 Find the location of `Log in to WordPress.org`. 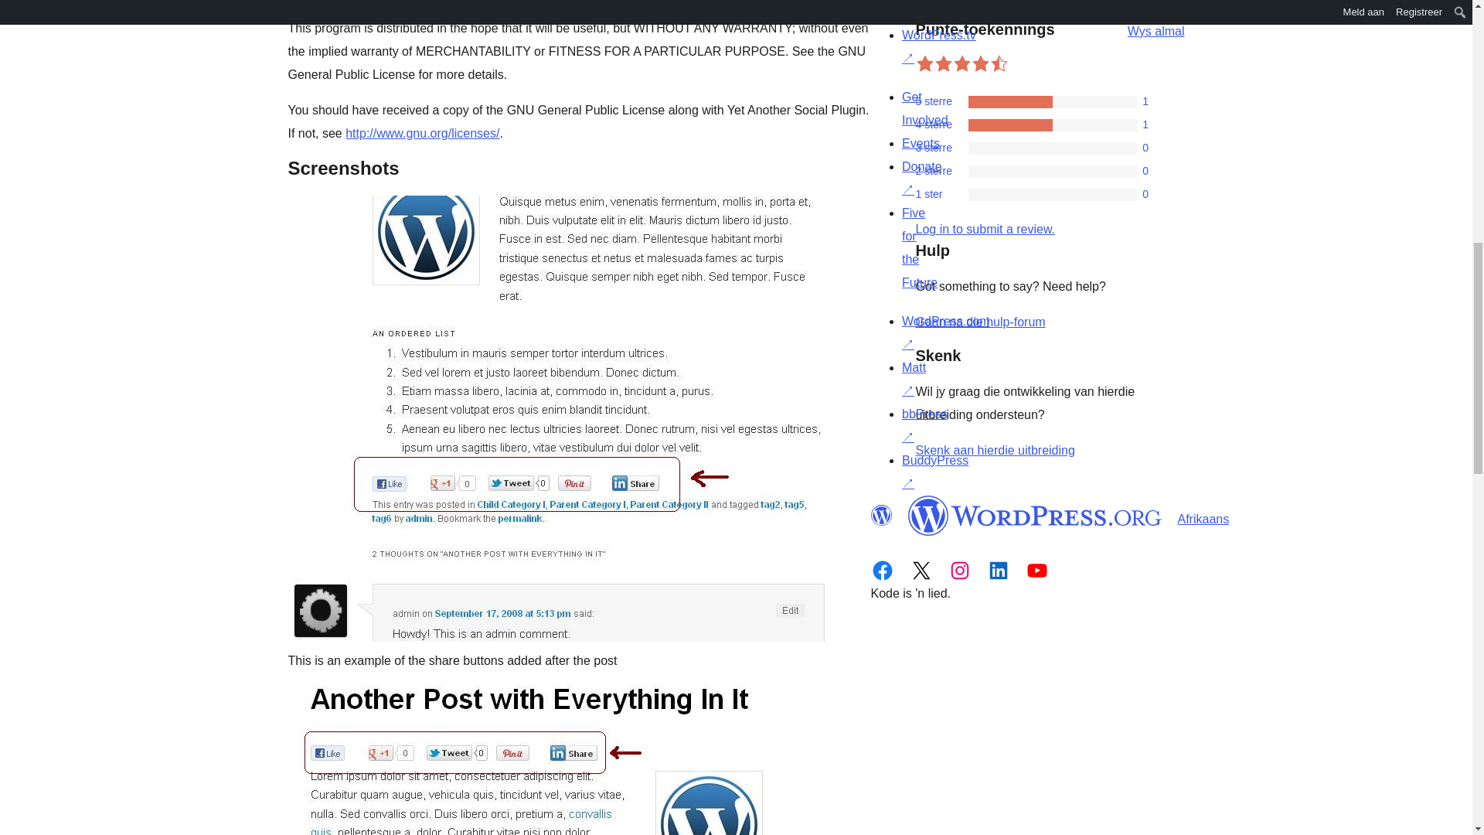

Log in to WordPress.org is located at coordinates (985, 229).